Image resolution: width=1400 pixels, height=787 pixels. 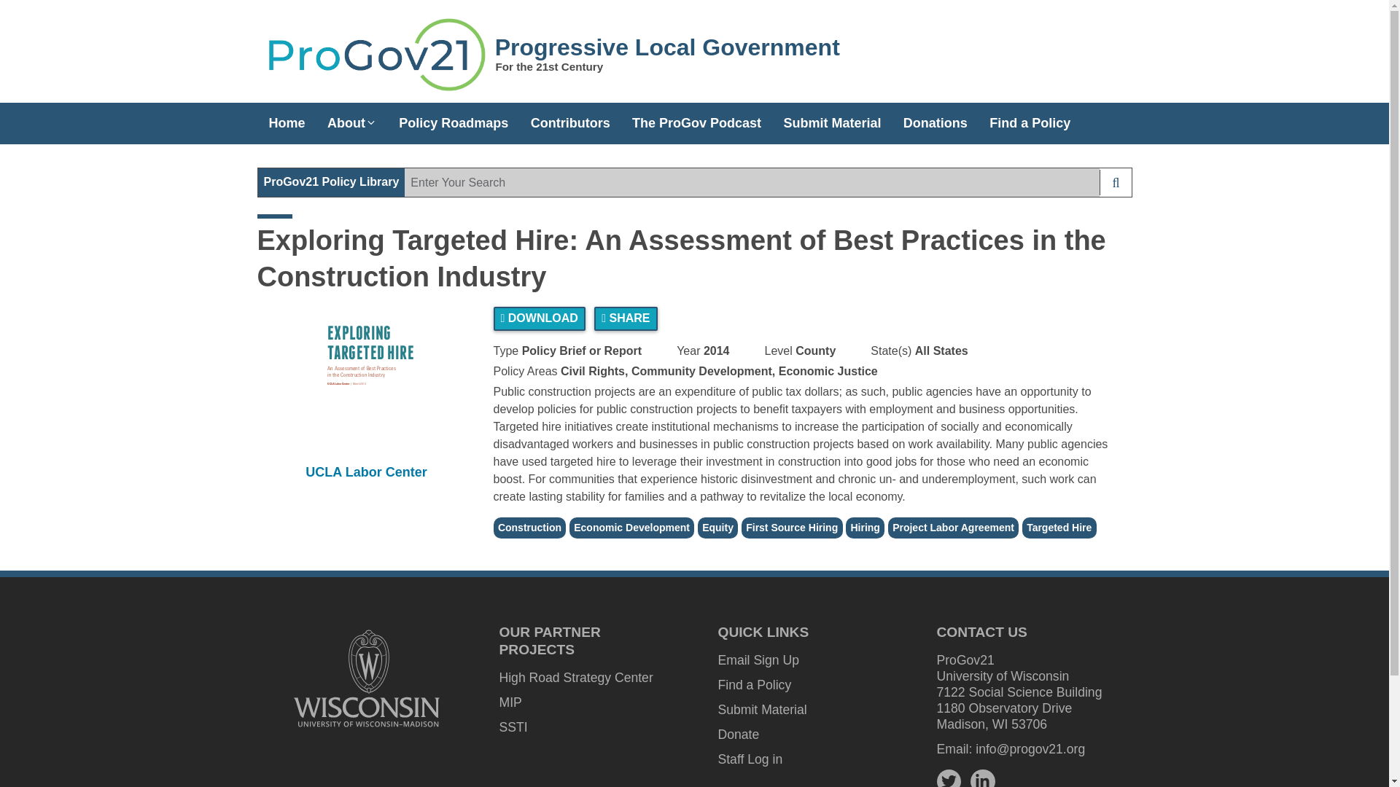 I want to click on Progressive Local Government, so click(x=668, y=47).